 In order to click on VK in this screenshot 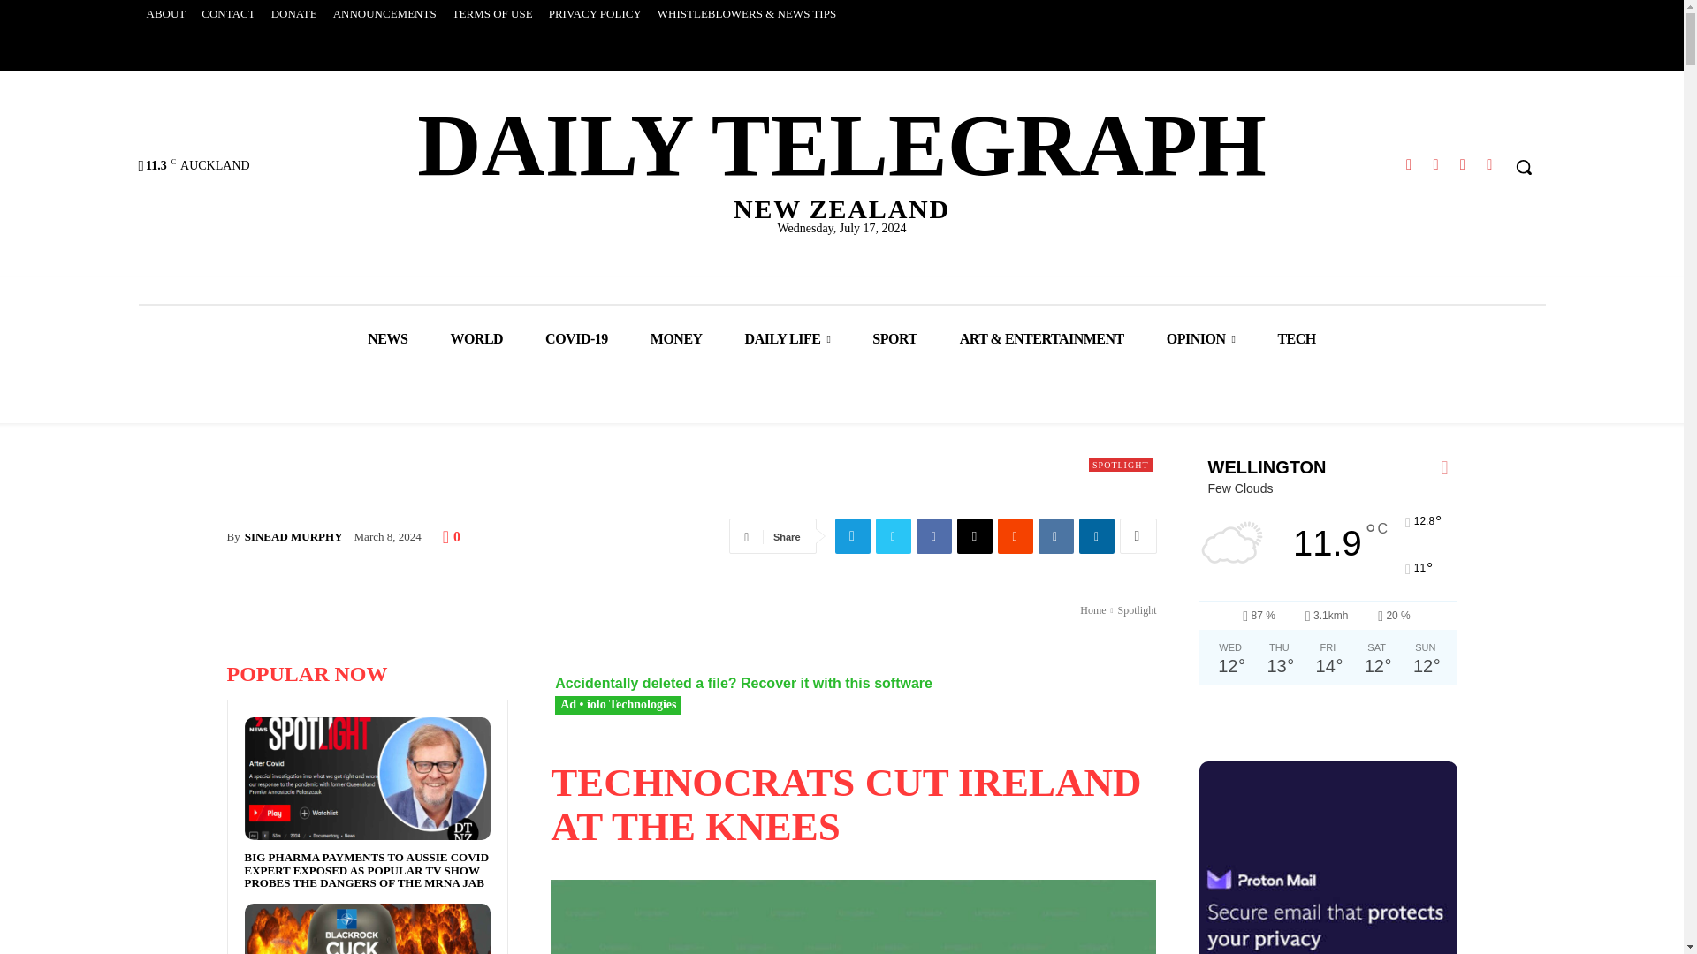, I will do `click(228, 14)`.